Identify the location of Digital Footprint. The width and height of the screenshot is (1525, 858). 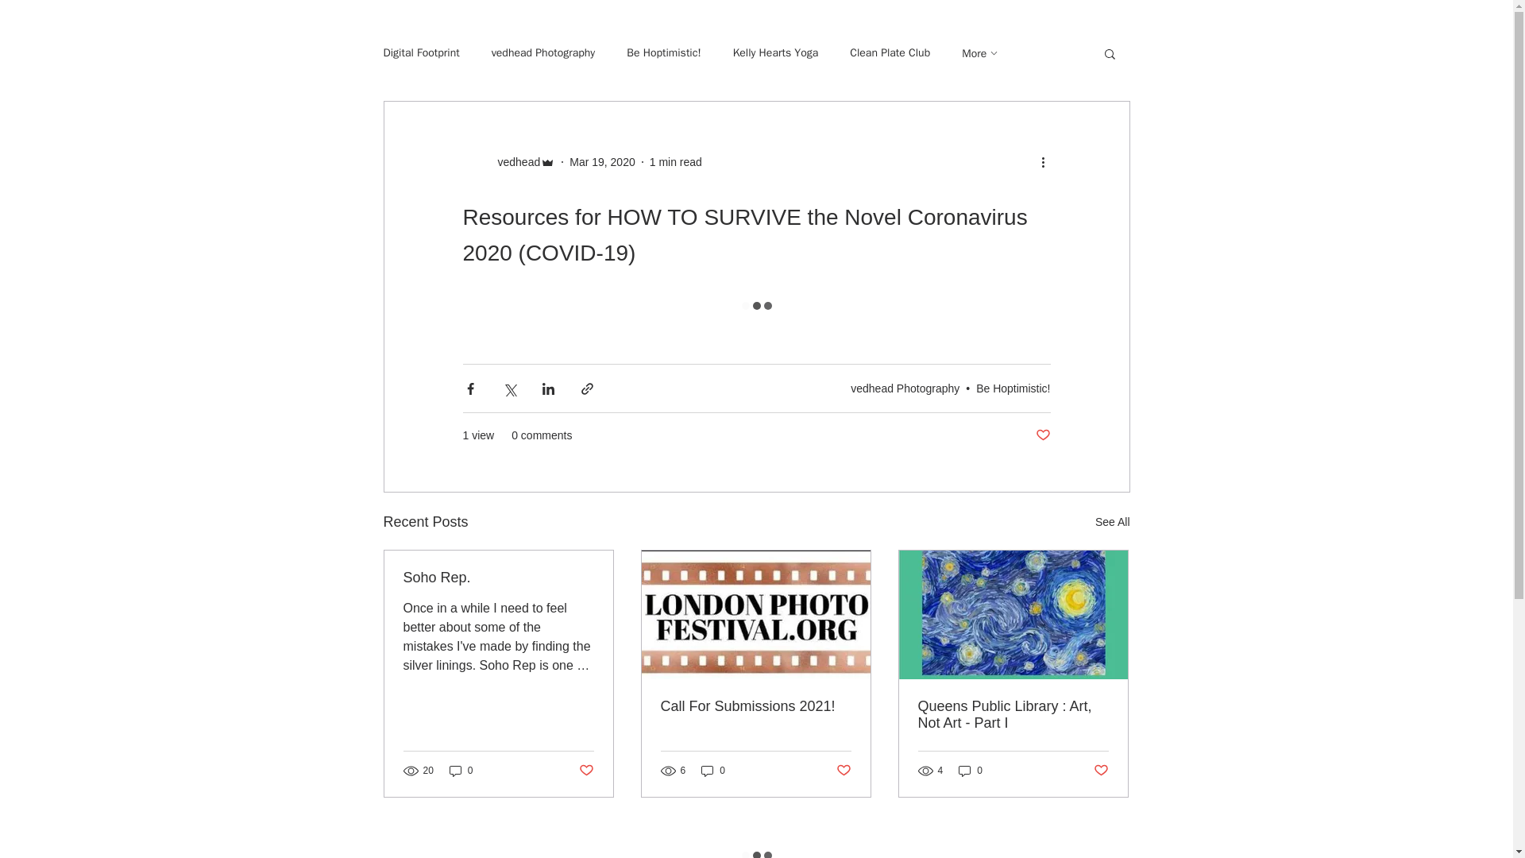
(420, 52).